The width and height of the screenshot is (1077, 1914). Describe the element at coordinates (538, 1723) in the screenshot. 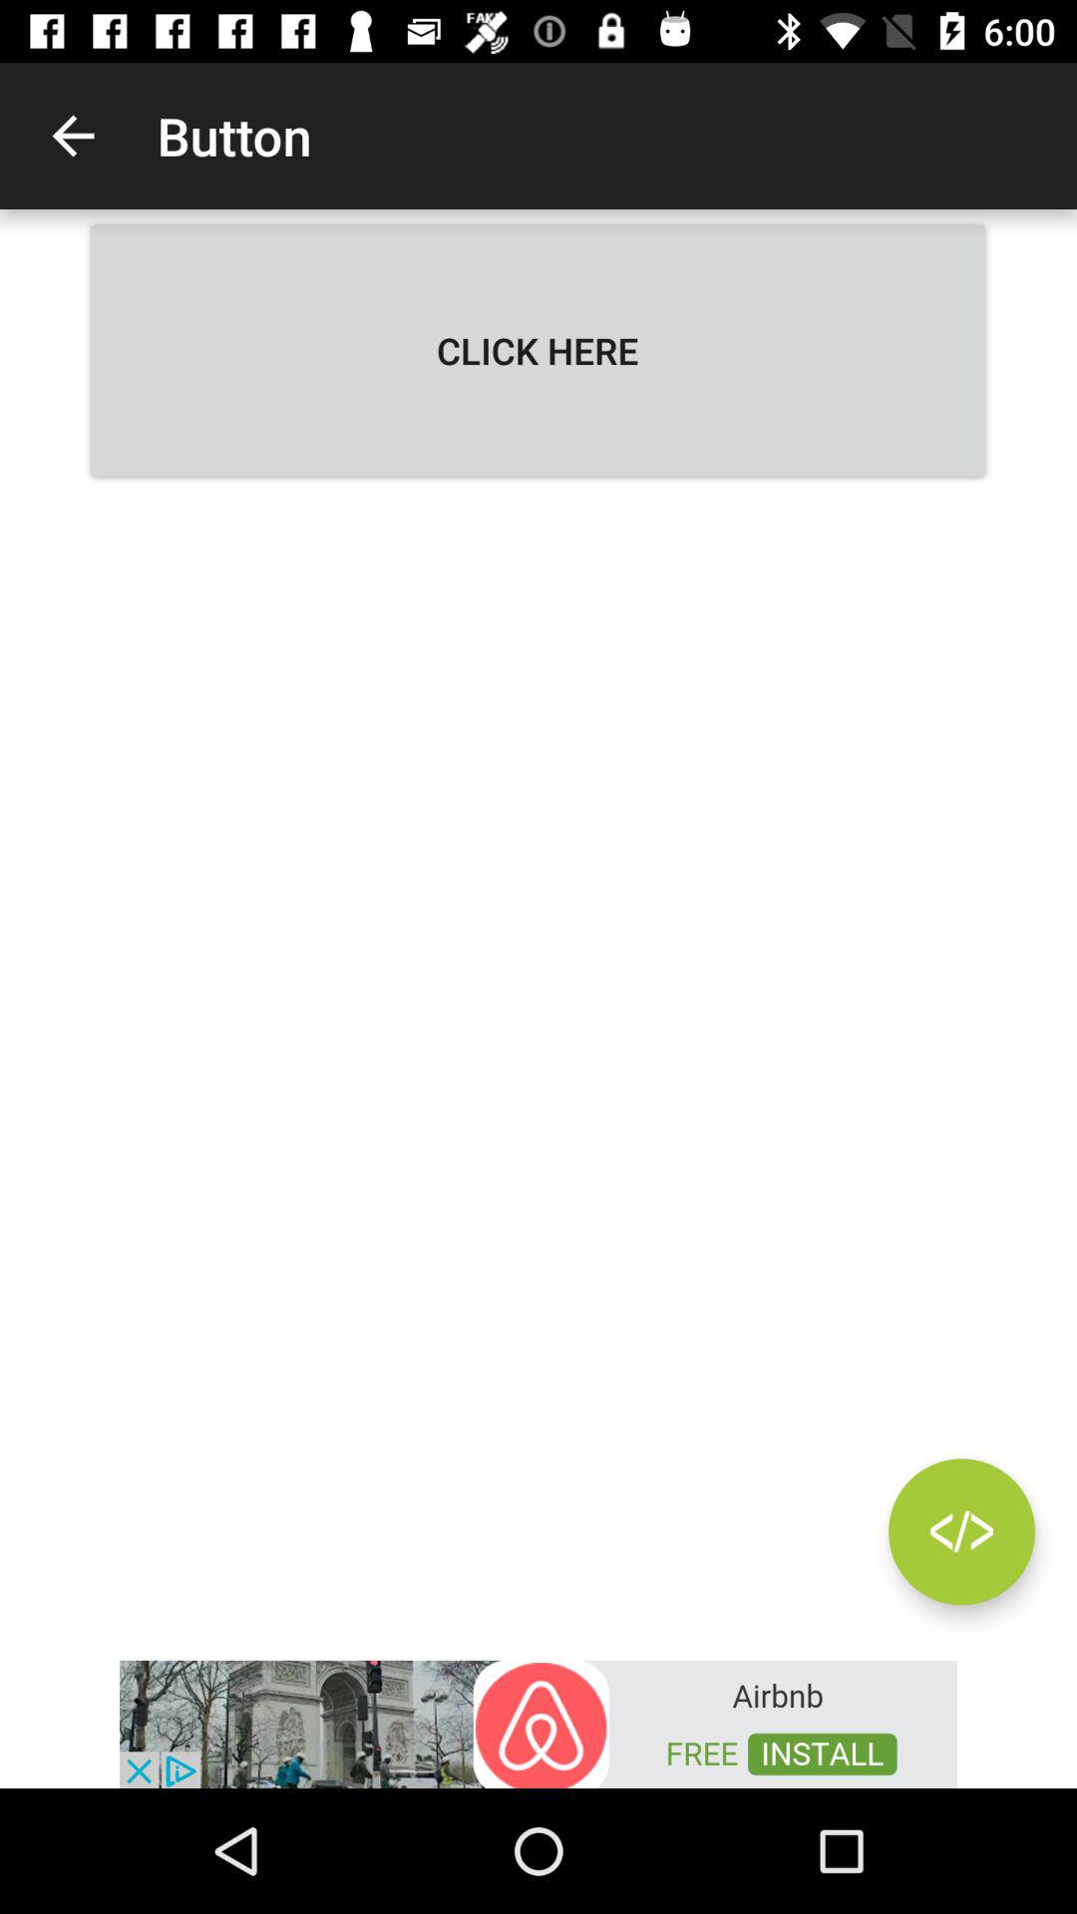

I see `bottom advertisement` at that location.